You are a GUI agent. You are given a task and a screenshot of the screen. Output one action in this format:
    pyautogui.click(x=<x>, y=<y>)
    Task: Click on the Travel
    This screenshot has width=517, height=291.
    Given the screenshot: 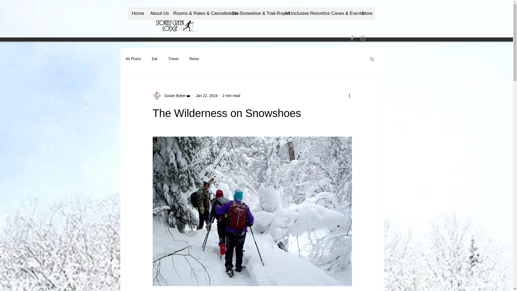 What is the action you would take?
    pyautogui.click(x=173, y=58)
    